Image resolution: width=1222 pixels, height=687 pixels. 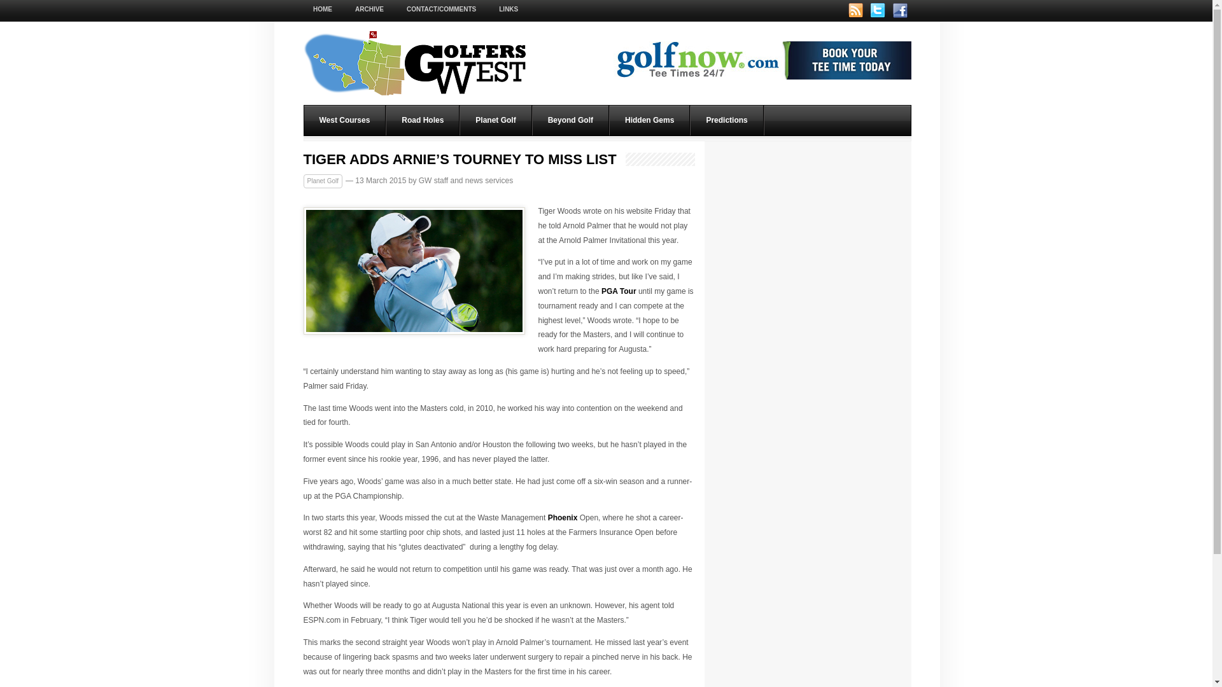 I want to click on LINKS, so click(x=508, y=10).